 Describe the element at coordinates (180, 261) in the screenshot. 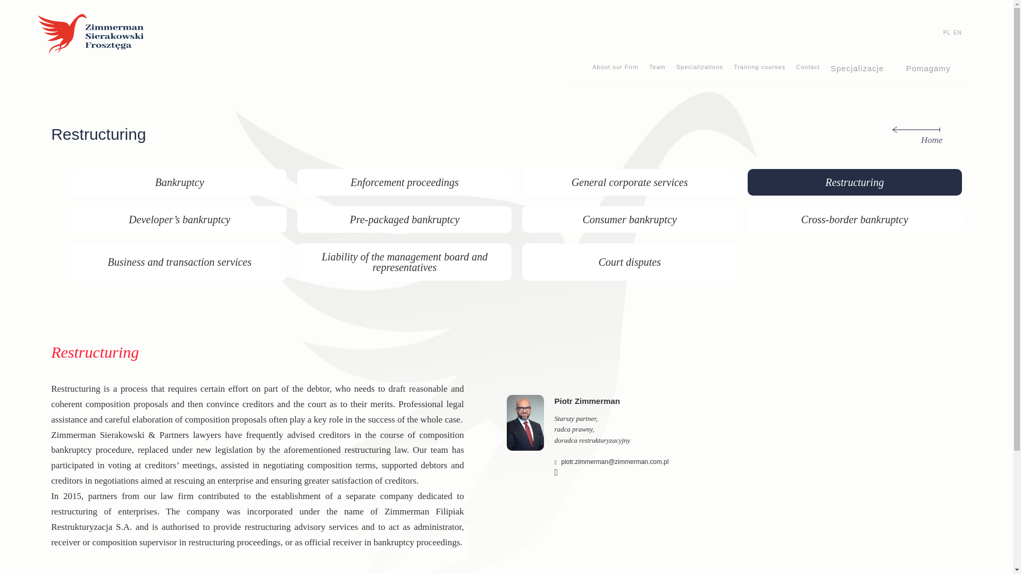

I see `Business and transaction services` at that location.